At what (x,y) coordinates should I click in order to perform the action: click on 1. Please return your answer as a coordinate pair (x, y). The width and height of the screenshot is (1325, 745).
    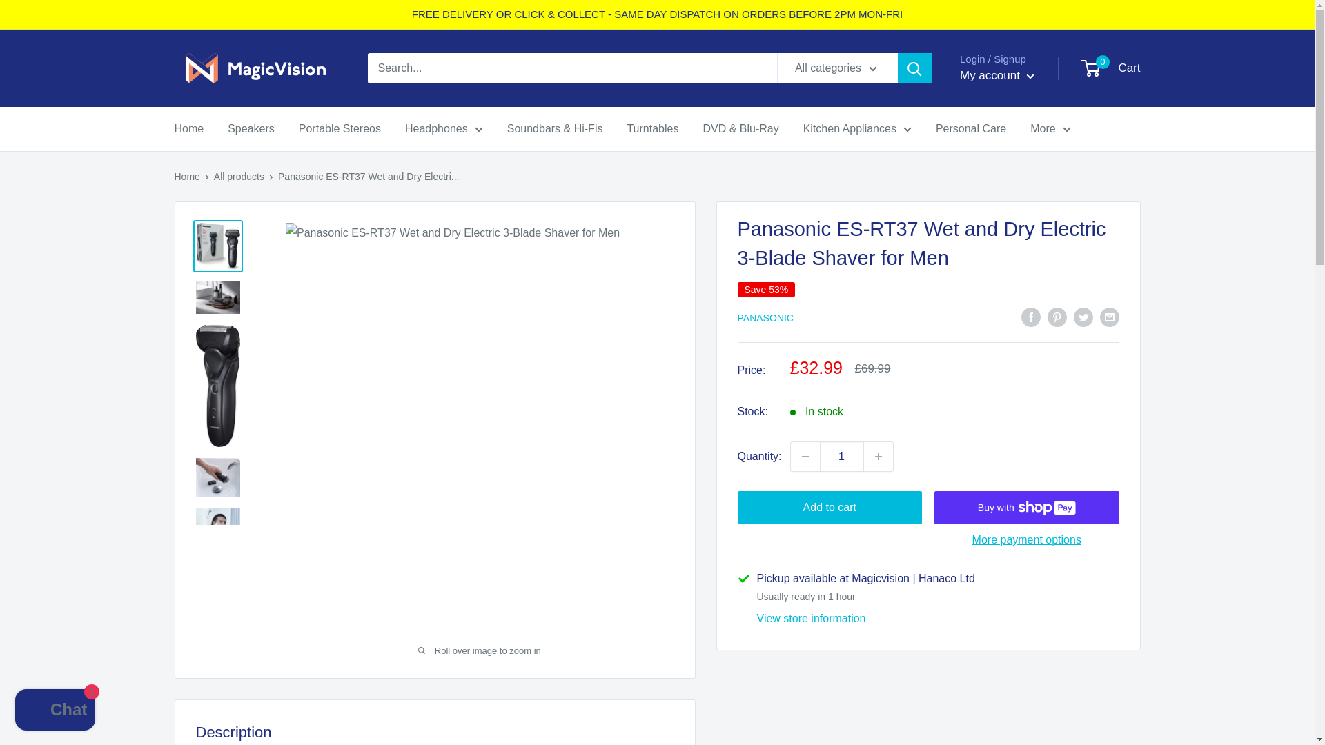
    Looking at the image, I should click on (842, 457).